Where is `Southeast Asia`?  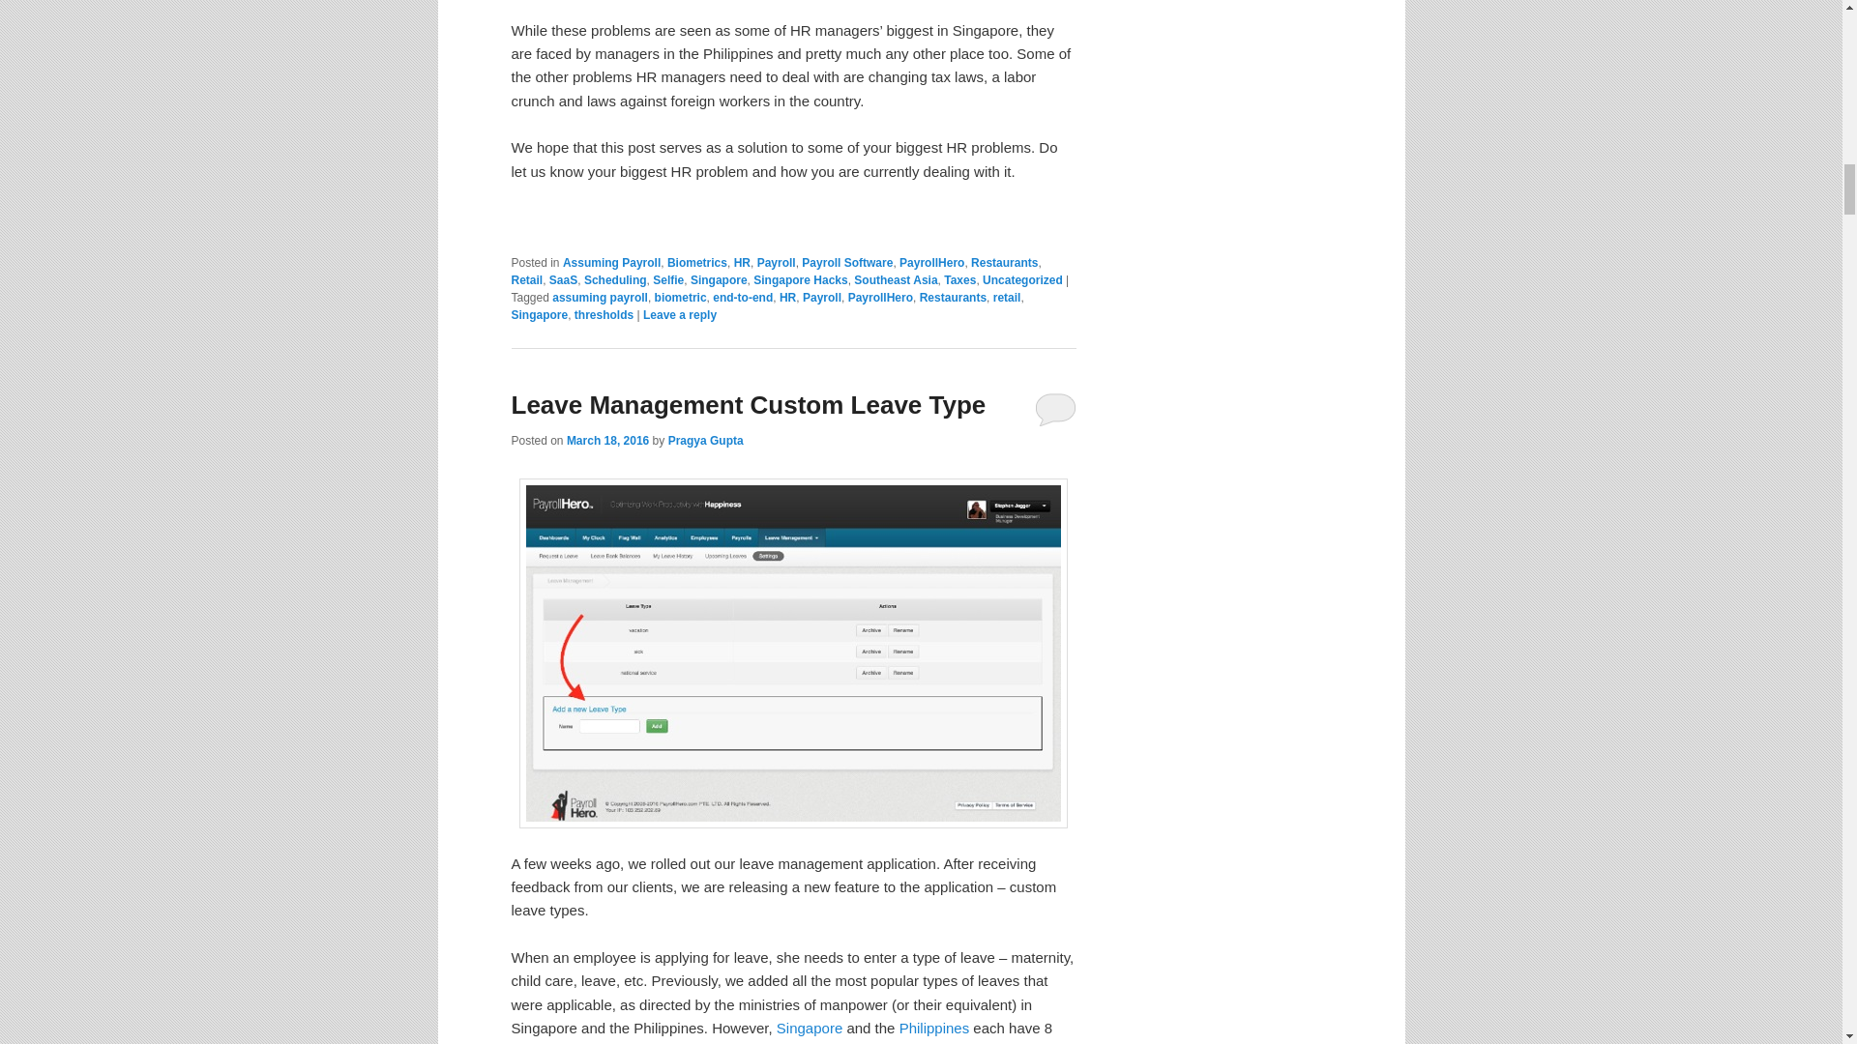 Southeast Asia is located at coordinates (896, 280).